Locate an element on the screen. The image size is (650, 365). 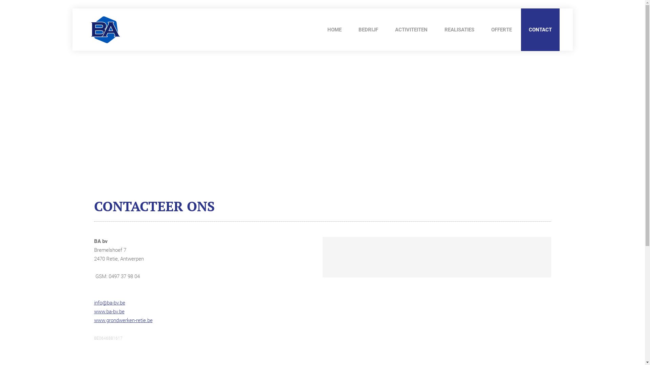
www.ba-bv.be is located at coordinates (109, 312).